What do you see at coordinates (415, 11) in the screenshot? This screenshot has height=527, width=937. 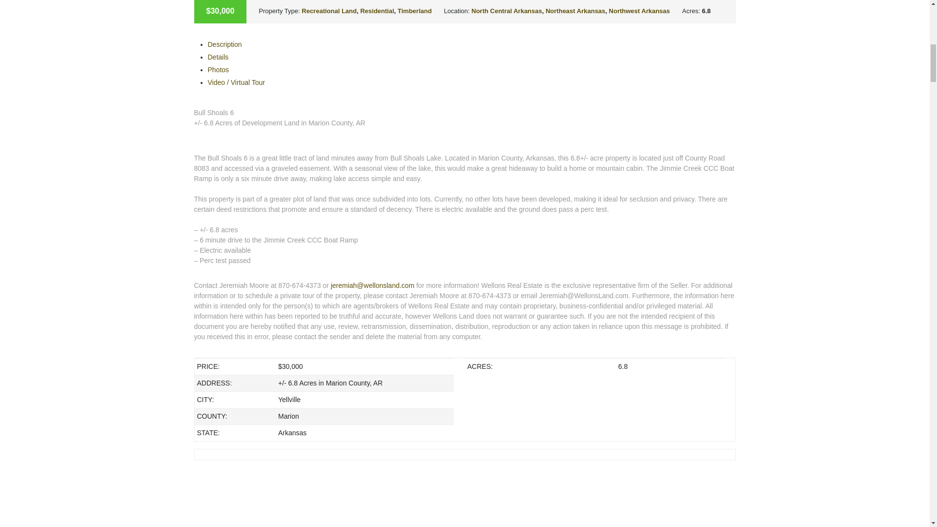 I see `Timberland` at bounding box center [415, 11].